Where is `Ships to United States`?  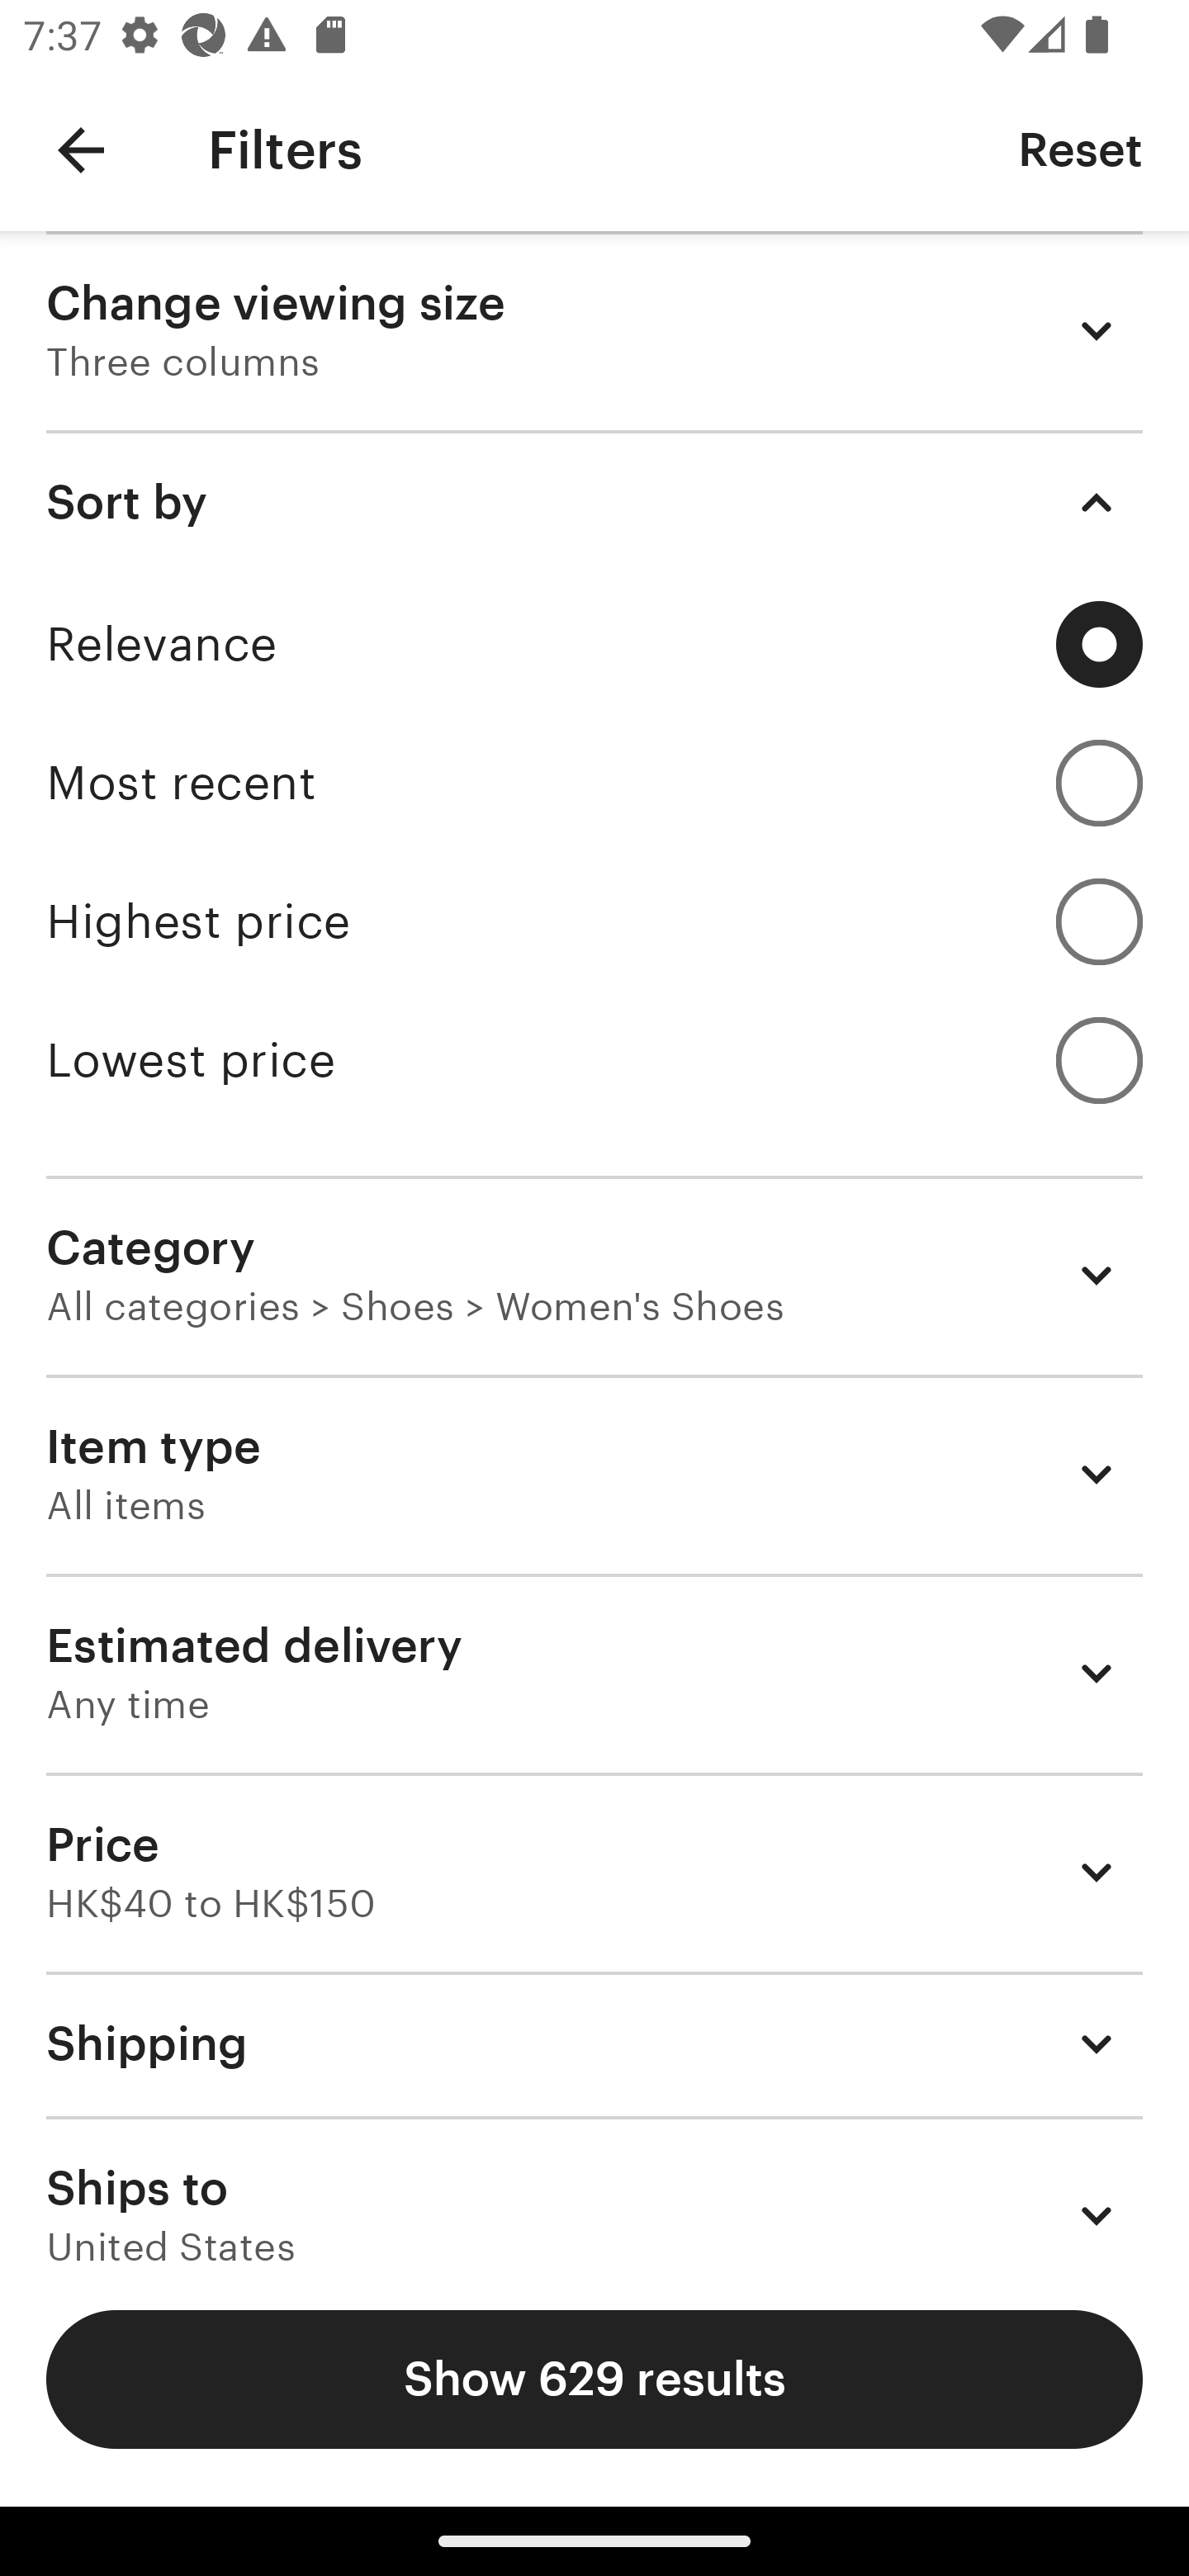
Ships to United States is located at coordinates (594, 2190).